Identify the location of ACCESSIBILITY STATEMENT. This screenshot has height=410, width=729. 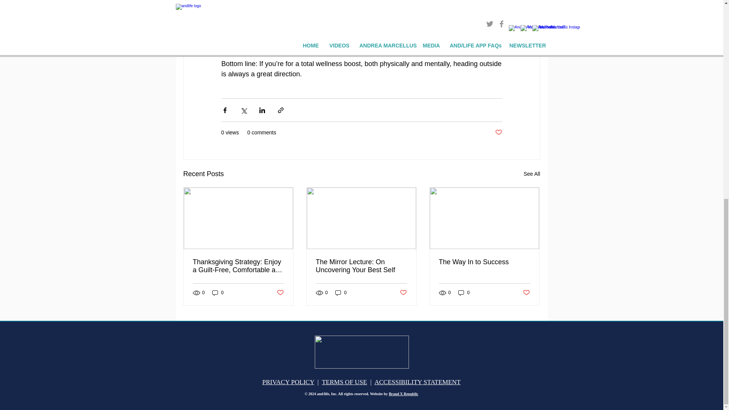
(418, 382).